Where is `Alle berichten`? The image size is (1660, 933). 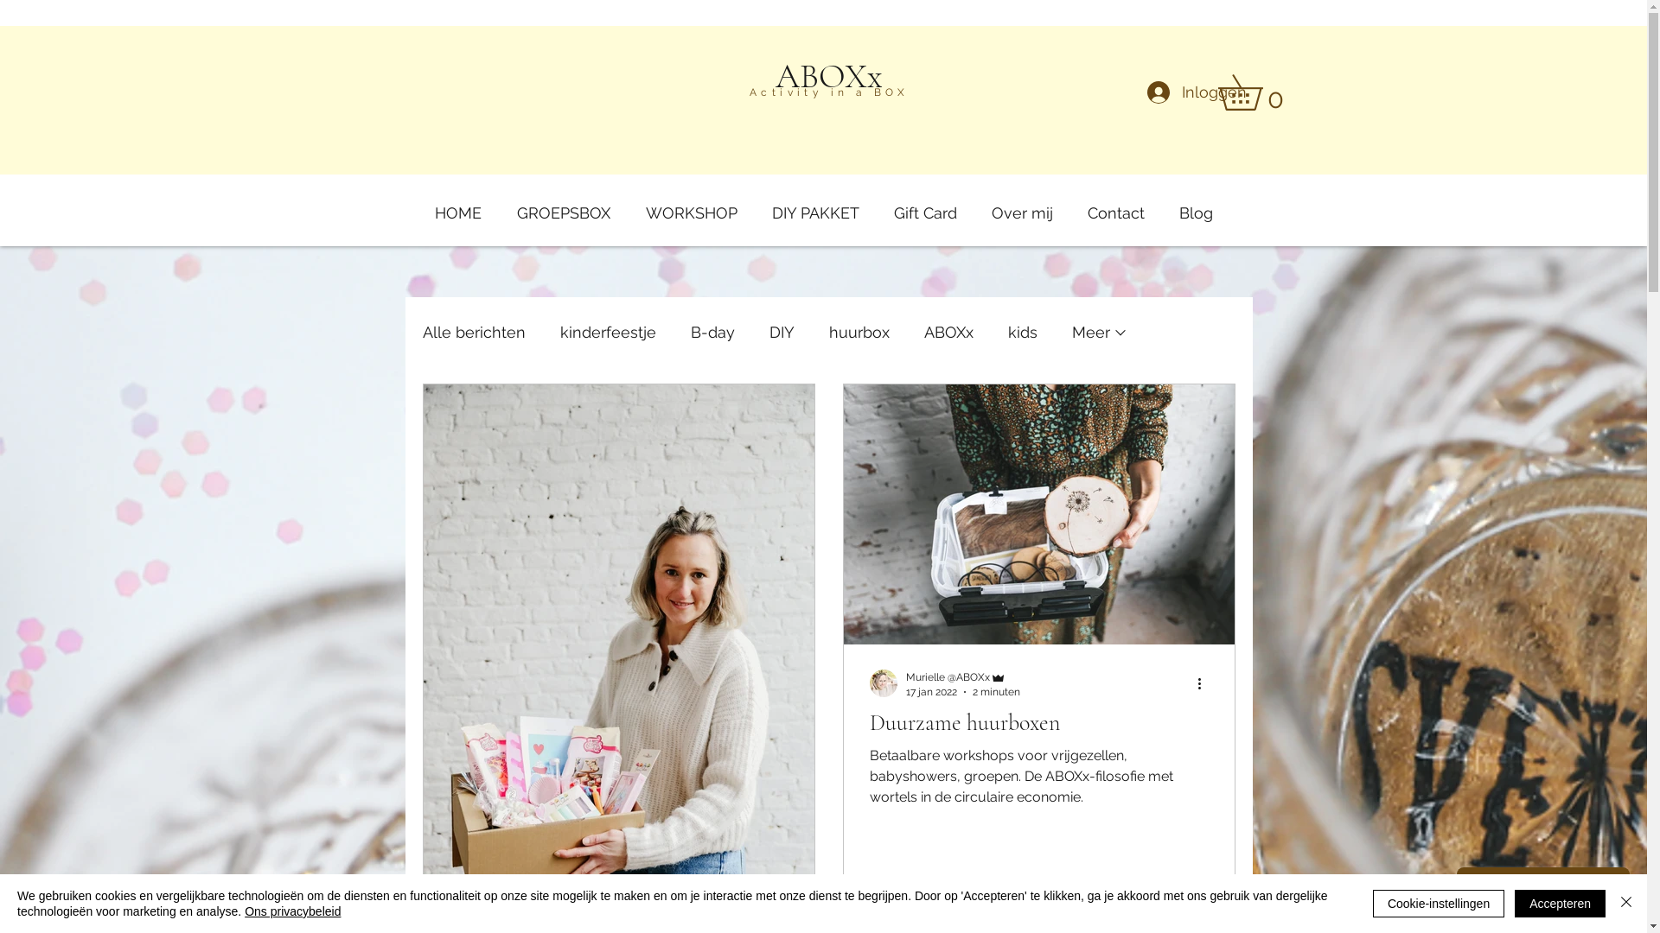 Alle berichten is located at coordinates (474, 332).